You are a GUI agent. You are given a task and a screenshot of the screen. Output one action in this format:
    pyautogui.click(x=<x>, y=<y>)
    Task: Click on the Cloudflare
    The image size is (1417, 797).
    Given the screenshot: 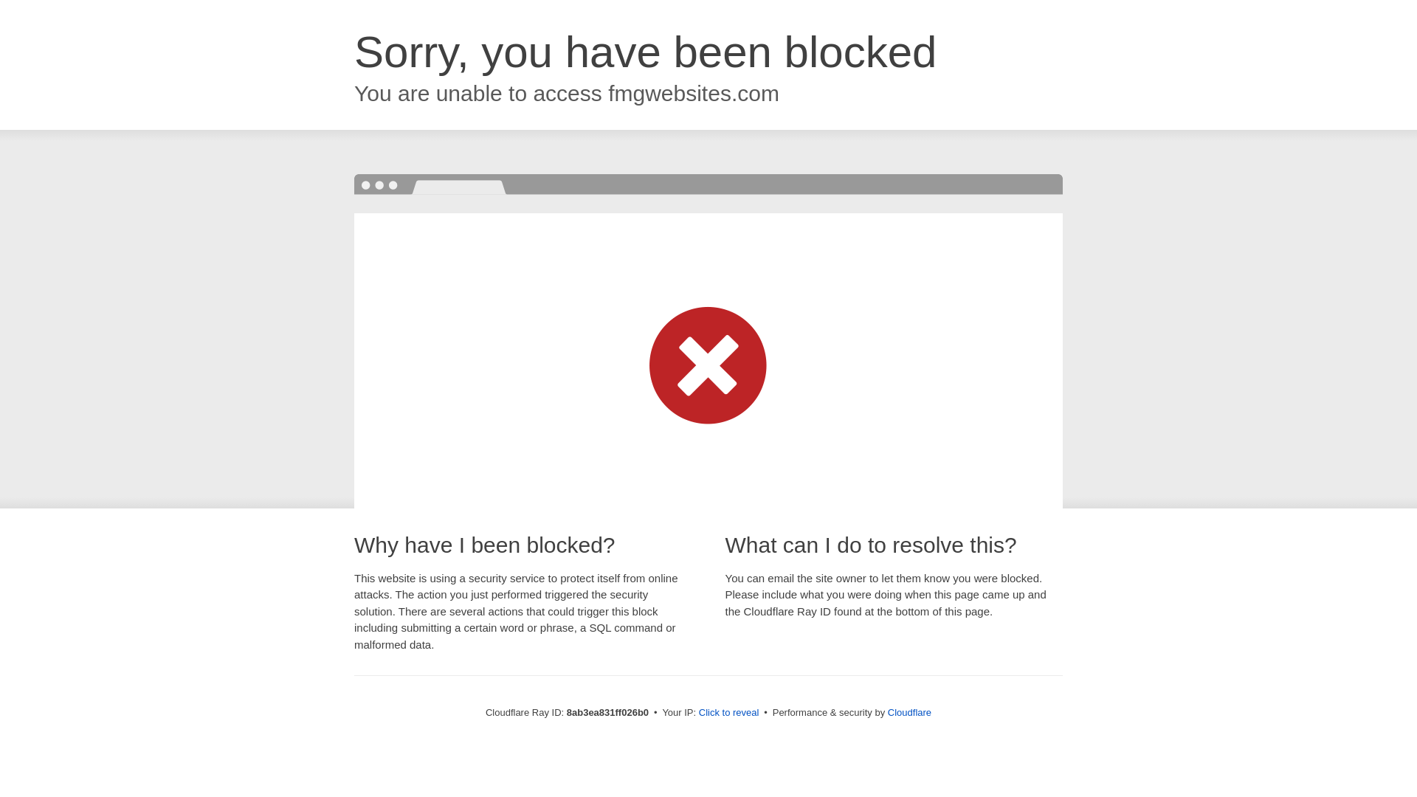 What is the action you would take?
    pyautogui.click(x=909, y=712)
    